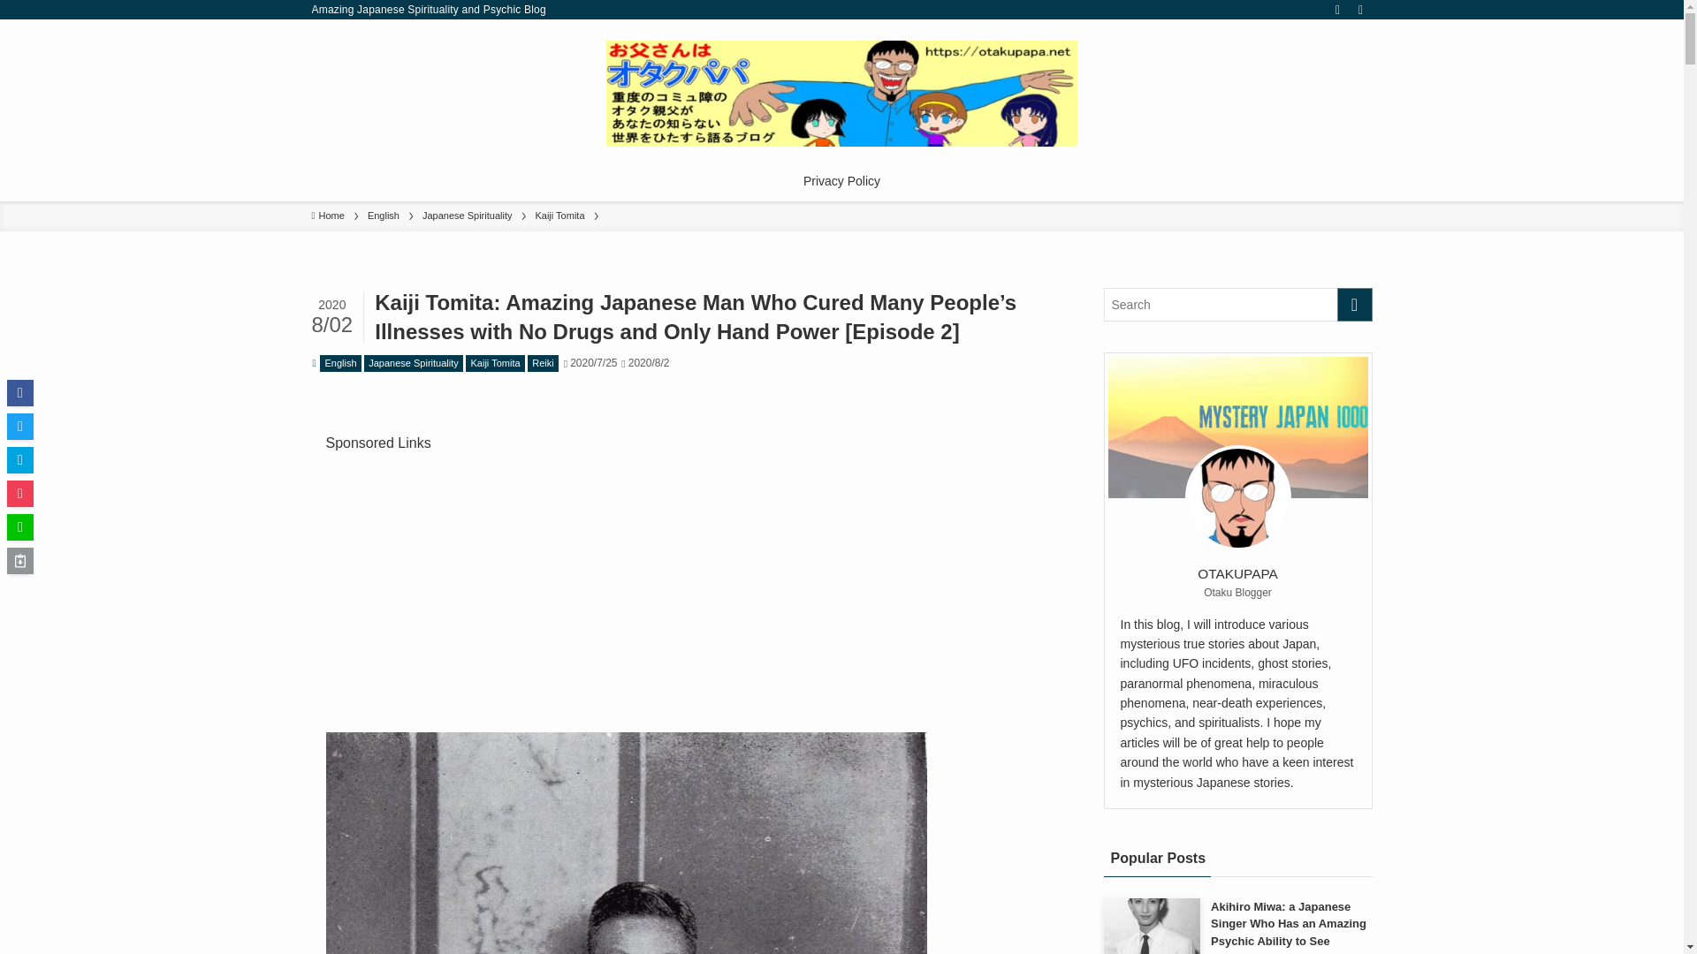 The height and width of the screenshot is (954, 1697). What do you see at coordinates (19, 426) in the screenshot?
I see `Share on Twitter` at bounding box center [19, 426].